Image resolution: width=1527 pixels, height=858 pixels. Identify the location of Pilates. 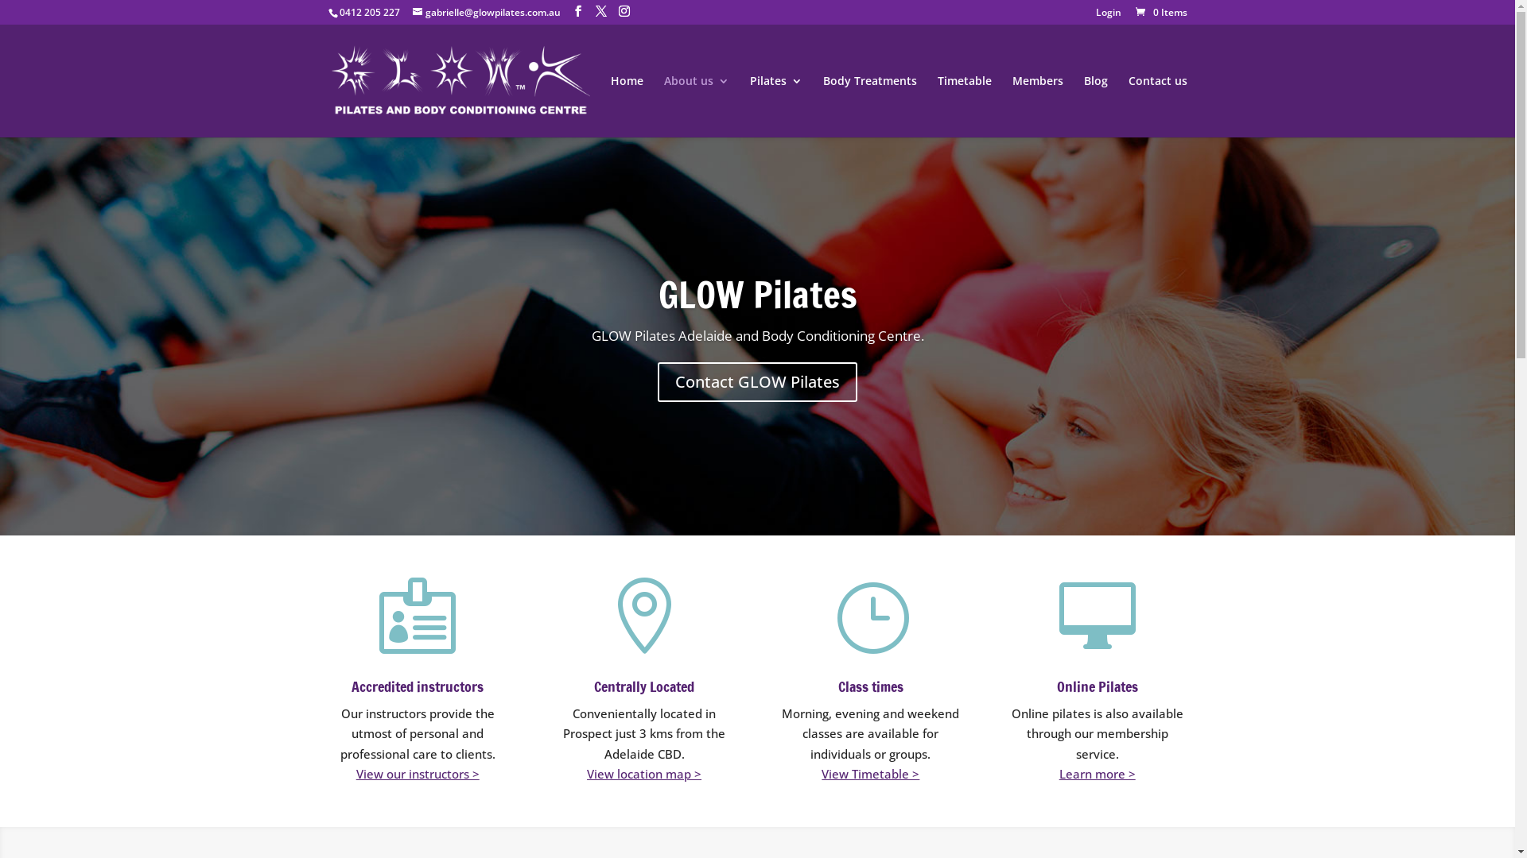
(775, 106).